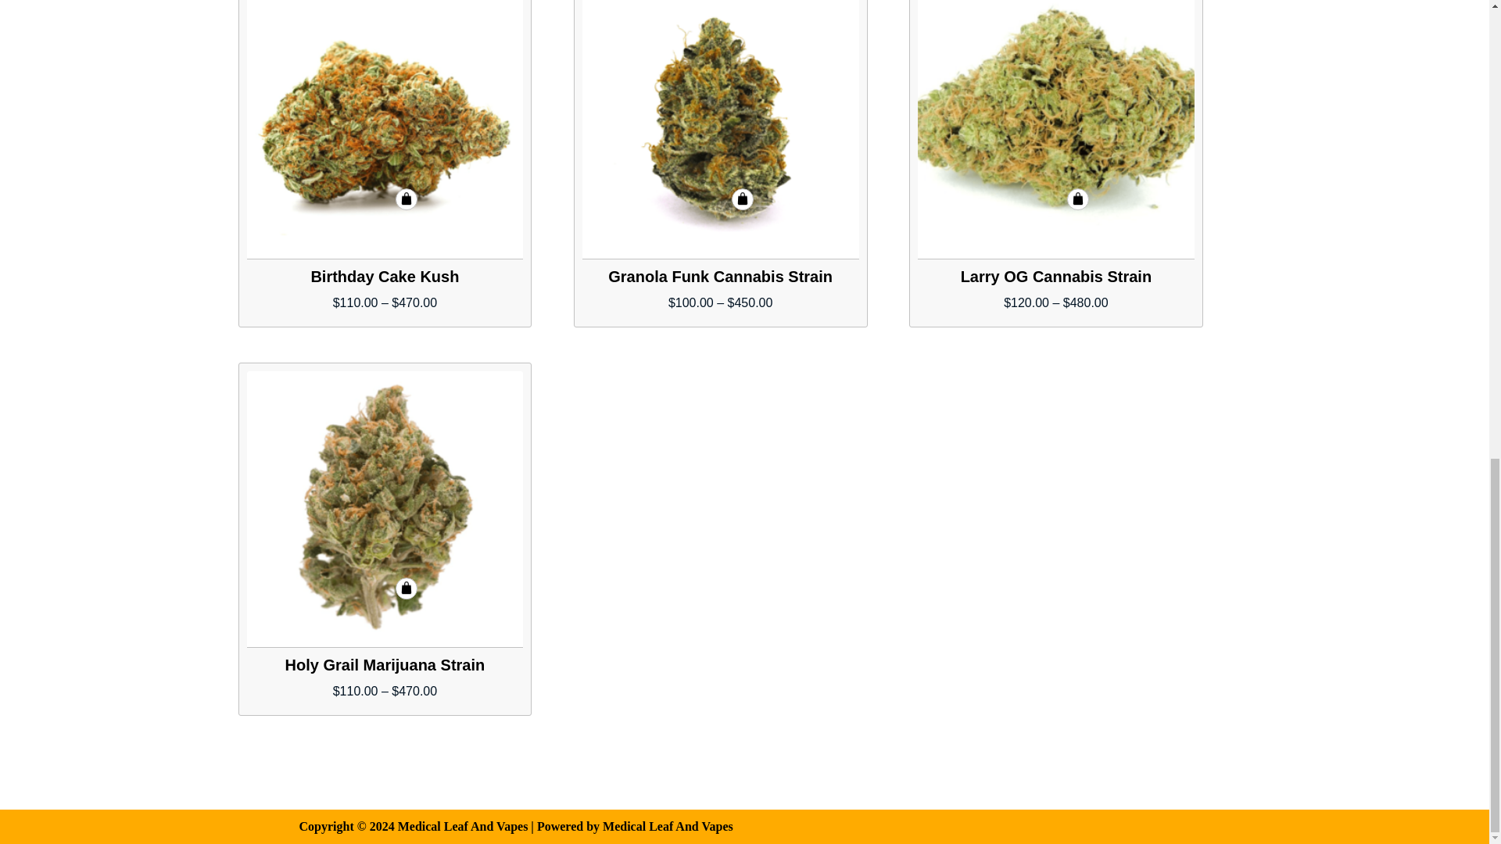  What do you see at coordinates (1055, 130) in the screenshot?
I see `Larry OG Cannabis Strain` at bounding box center [1055, 130].